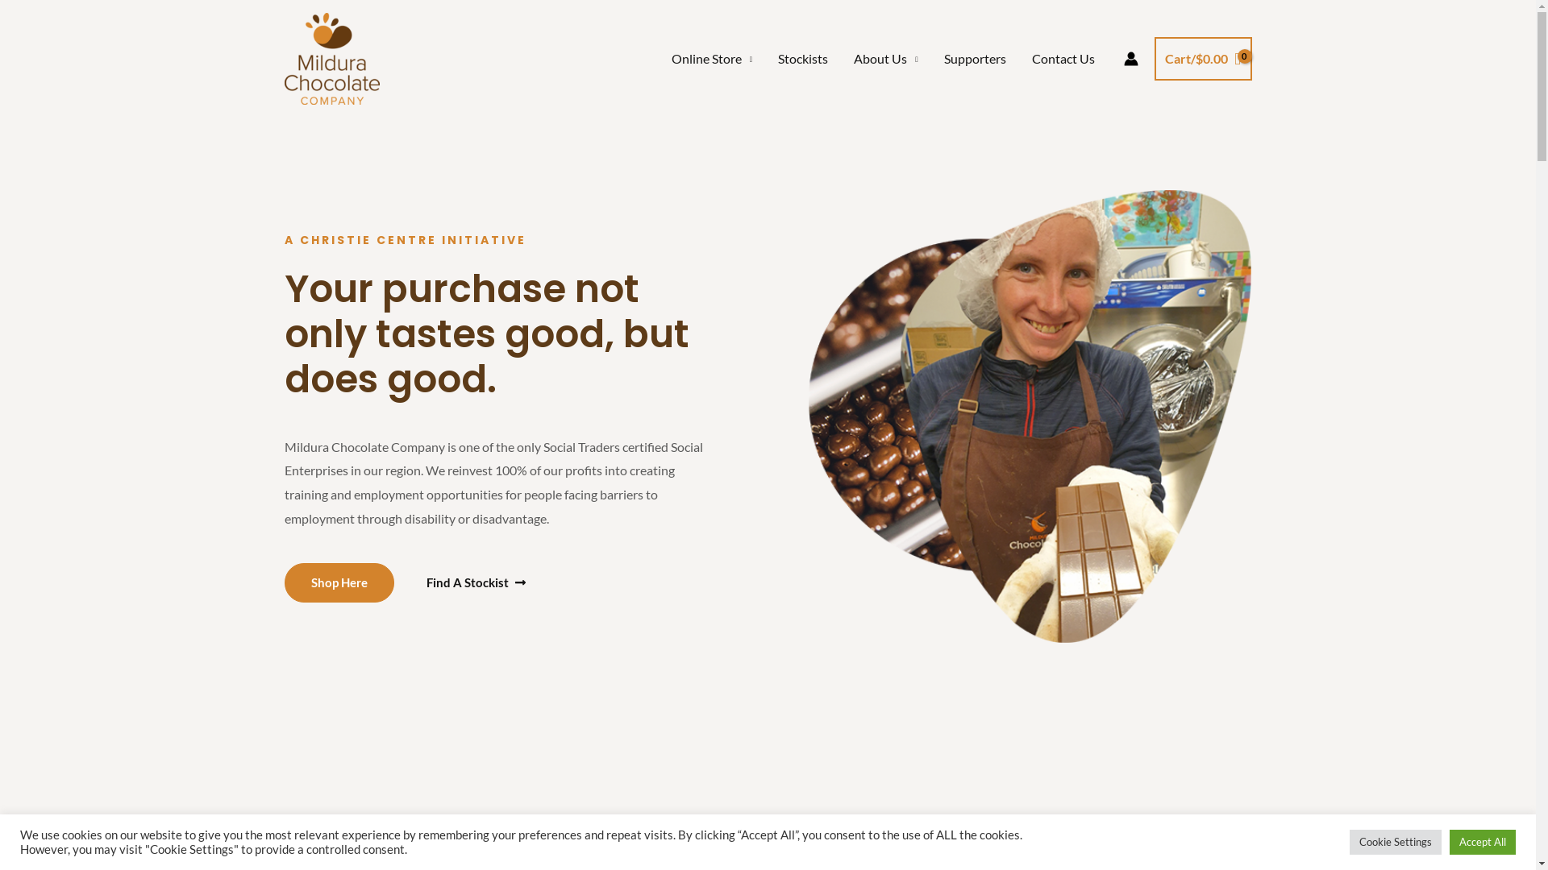  I want to click on Log In, so click(719, 657).